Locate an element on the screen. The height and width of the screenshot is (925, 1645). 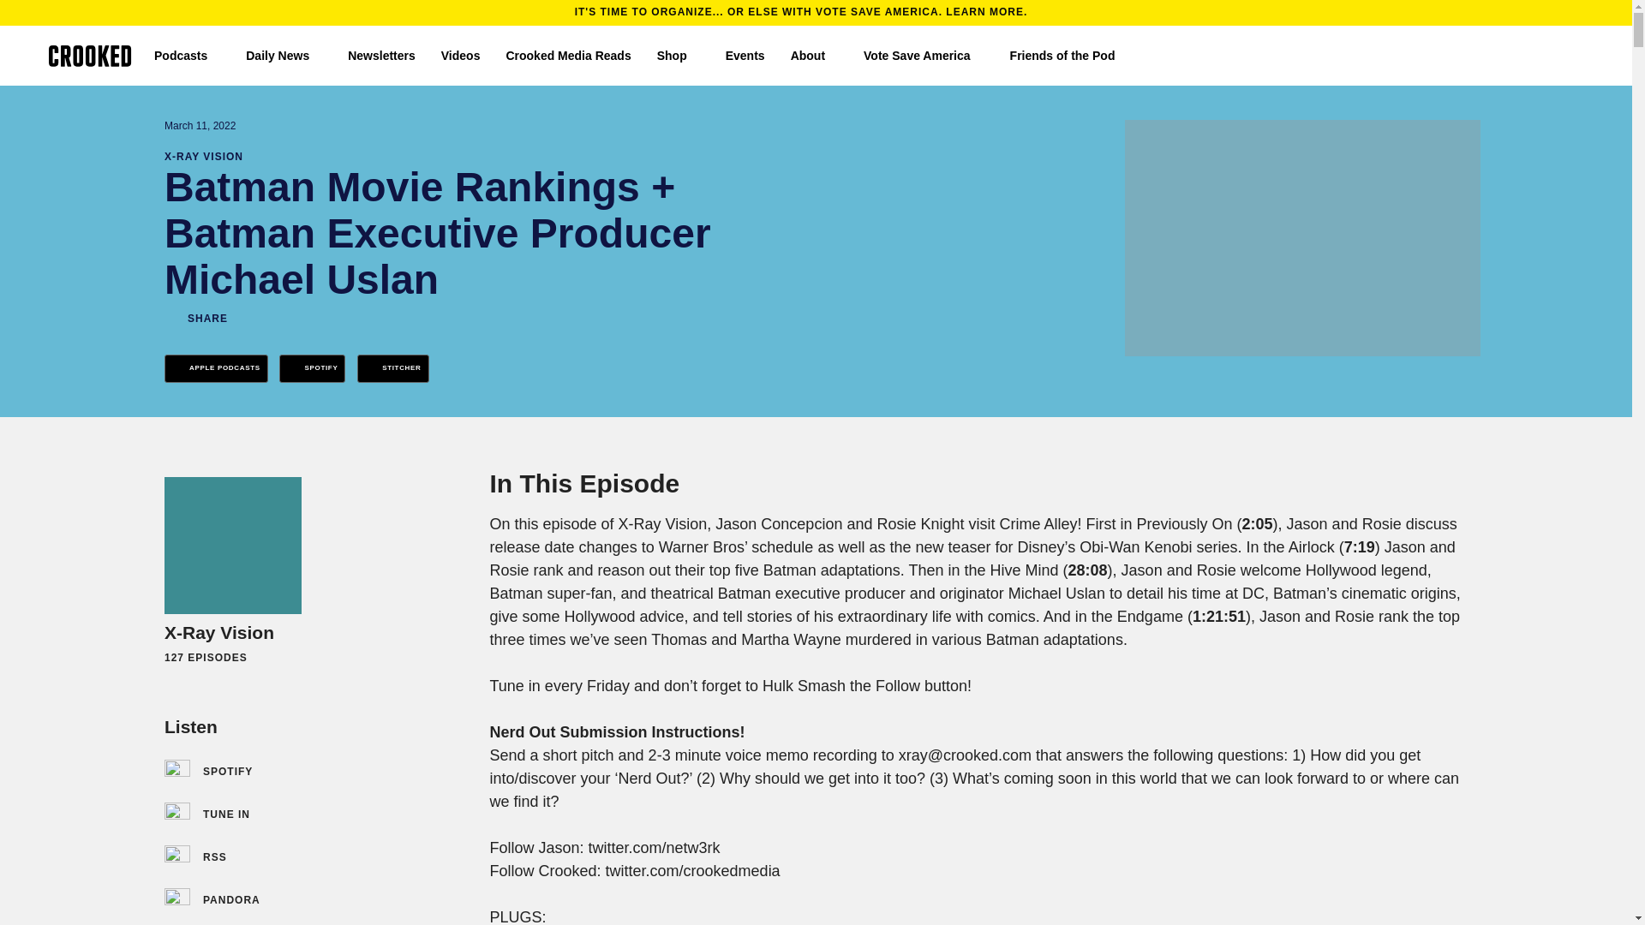
Newsletters is located at coordinates (381, 55).